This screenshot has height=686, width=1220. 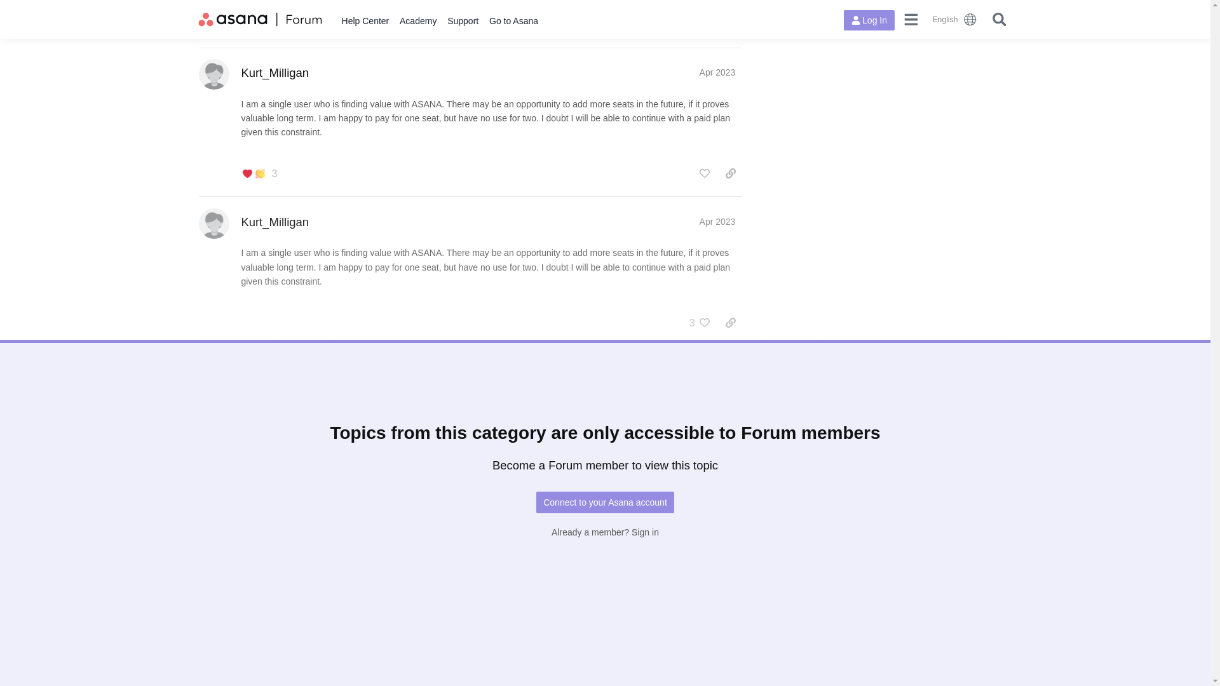 What do you see at coordinates (731, 173) in the screenshot?
I see `copy a link to this post to clipboard` at bounding box center [731, 173].